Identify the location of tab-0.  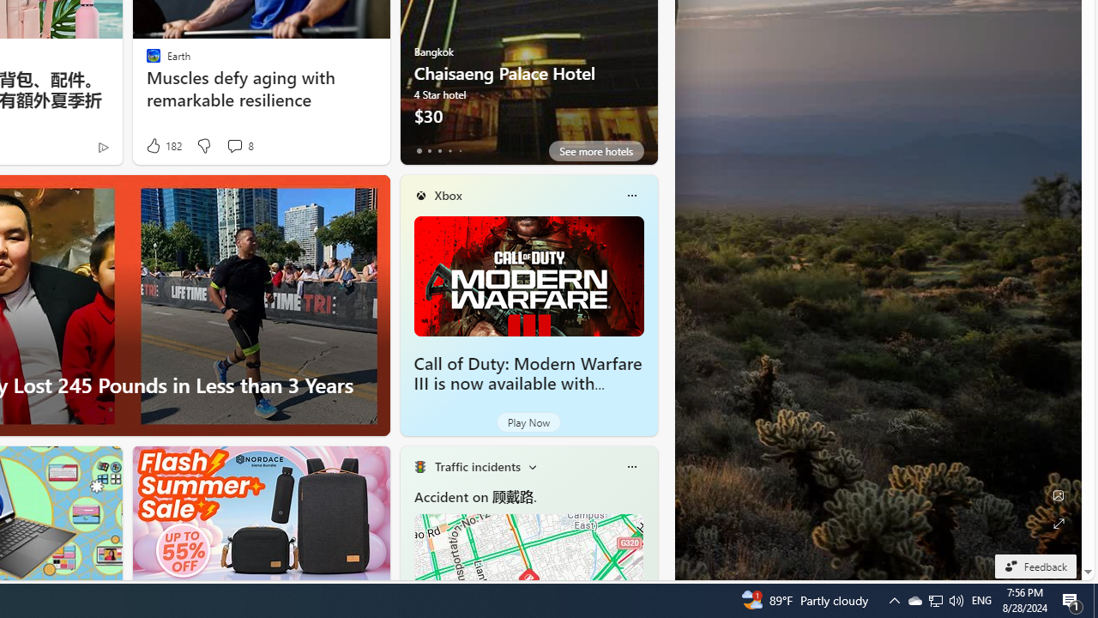
(419, 151).